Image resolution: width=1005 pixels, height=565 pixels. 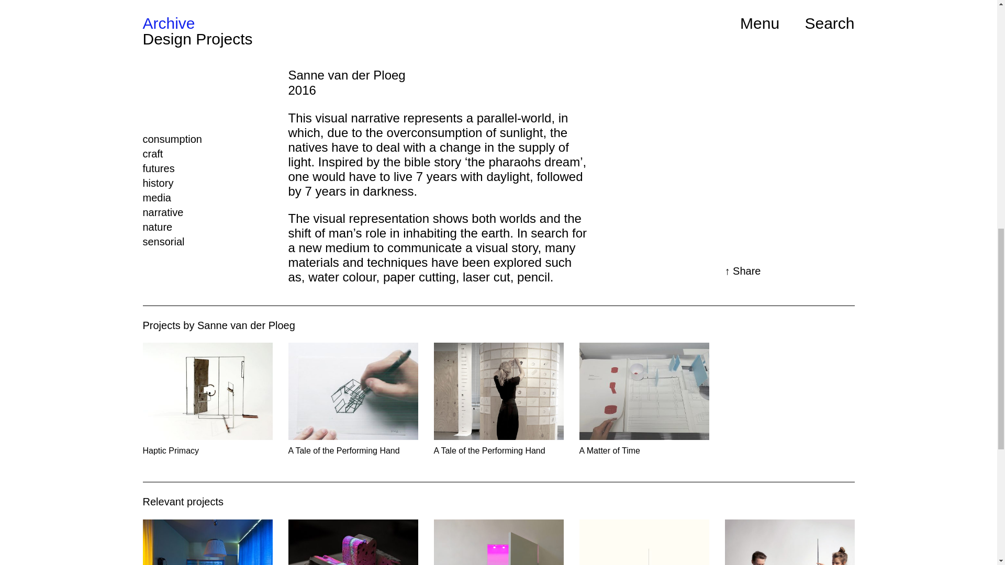 I want to click on craft, so click(x=153, y=153).